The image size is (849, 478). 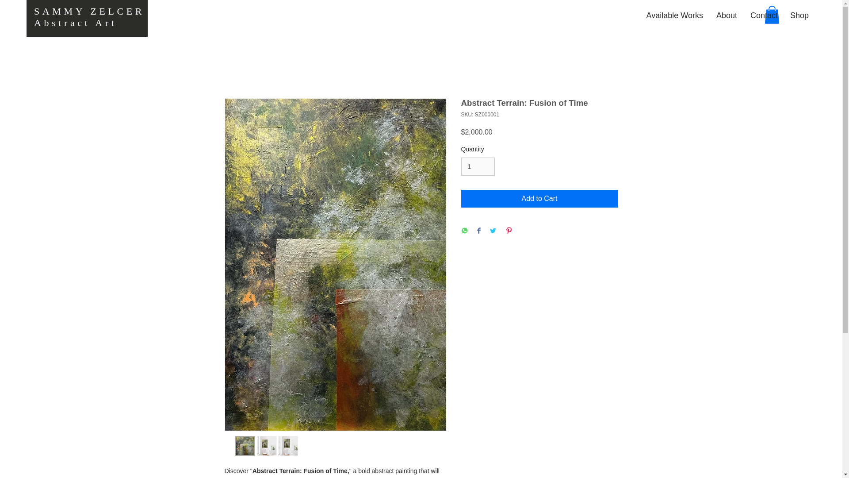 What do you see at coordinates (478, 166) in the screenshot?
I see `1` at bounding box center [478, 166].